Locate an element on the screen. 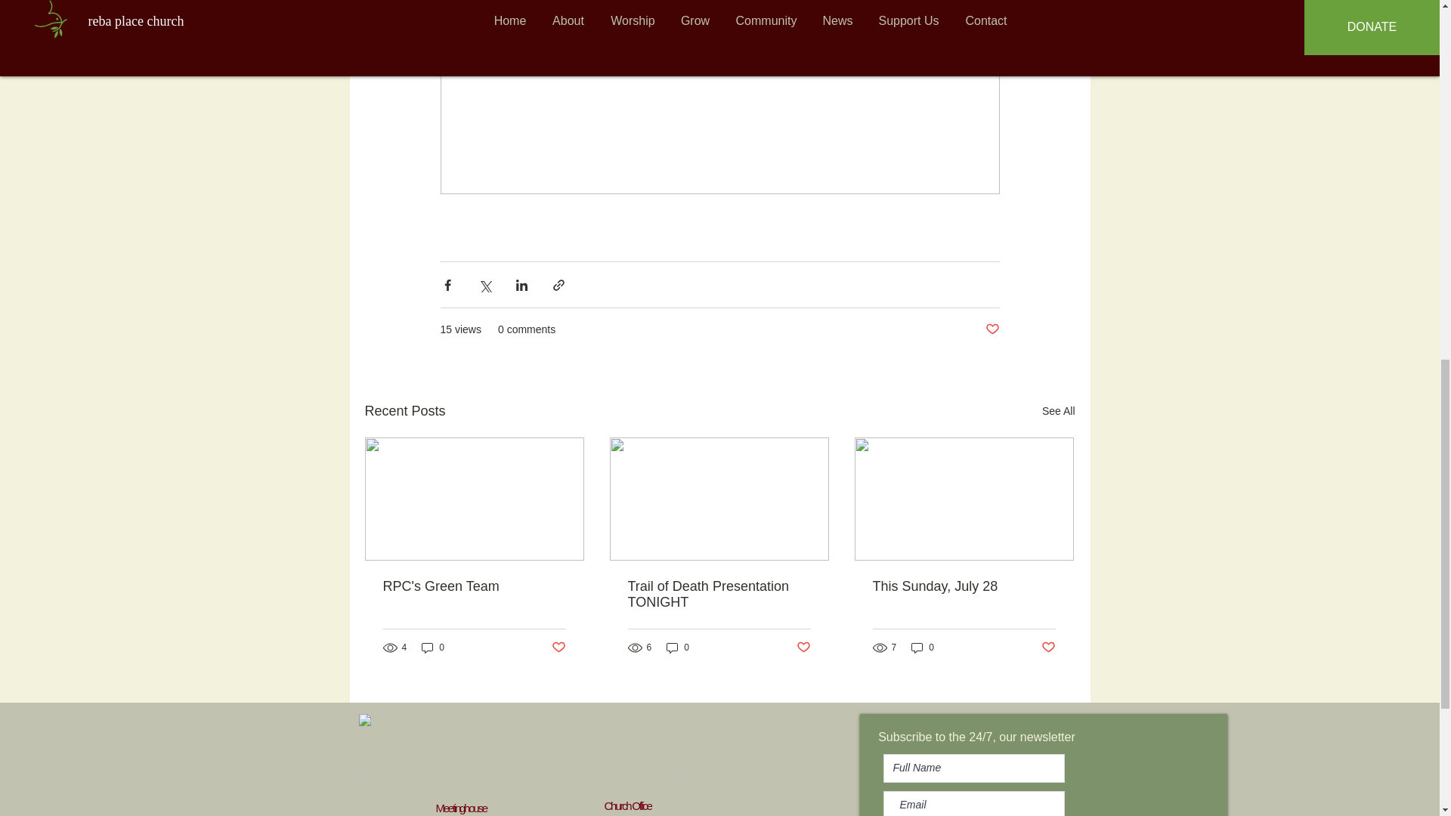 The height and width of the screenshot is (816, 1451). Post not marked as liked is located at coordinates (558, 648).